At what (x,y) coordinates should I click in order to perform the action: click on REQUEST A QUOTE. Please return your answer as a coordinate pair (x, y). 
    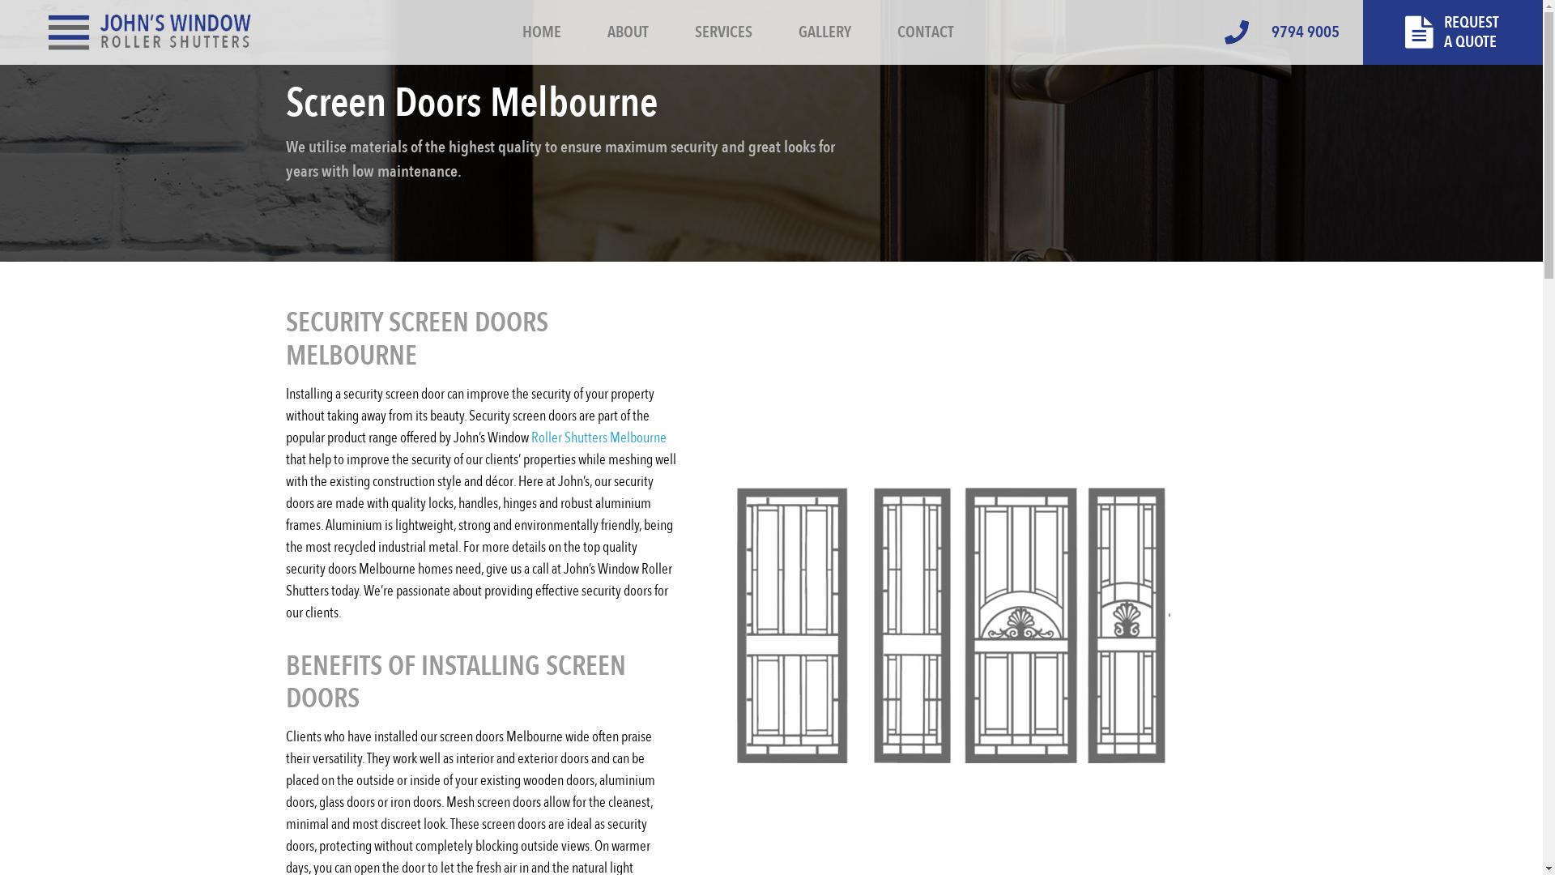
    Looking at the image, I should click on (1453, 47).